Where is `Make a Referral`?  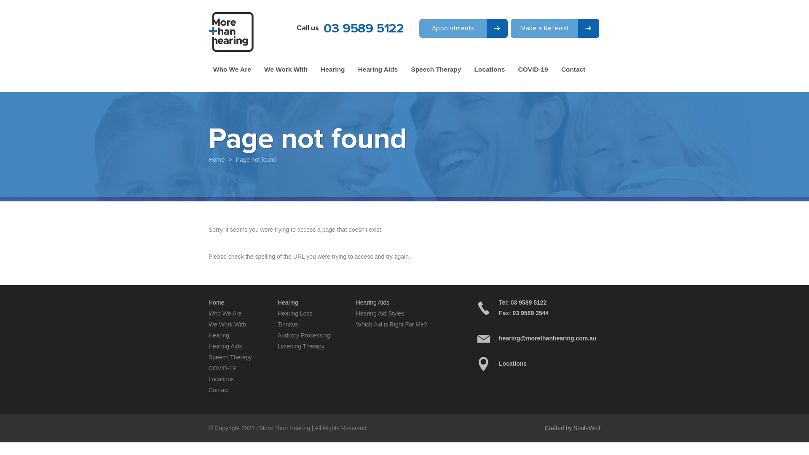 Make a Referral is located at coordinates (555, 28).